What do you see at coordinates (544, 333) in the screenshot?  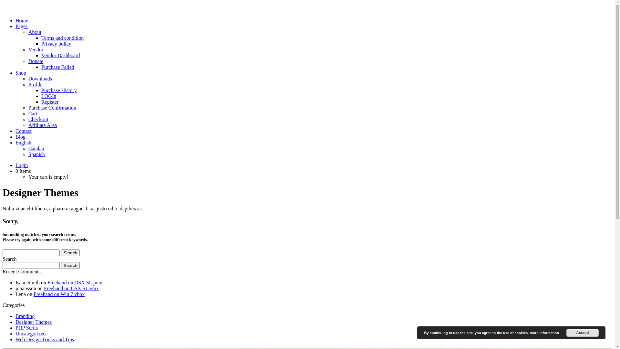 I see `more information` at bounding box center [544, 333].